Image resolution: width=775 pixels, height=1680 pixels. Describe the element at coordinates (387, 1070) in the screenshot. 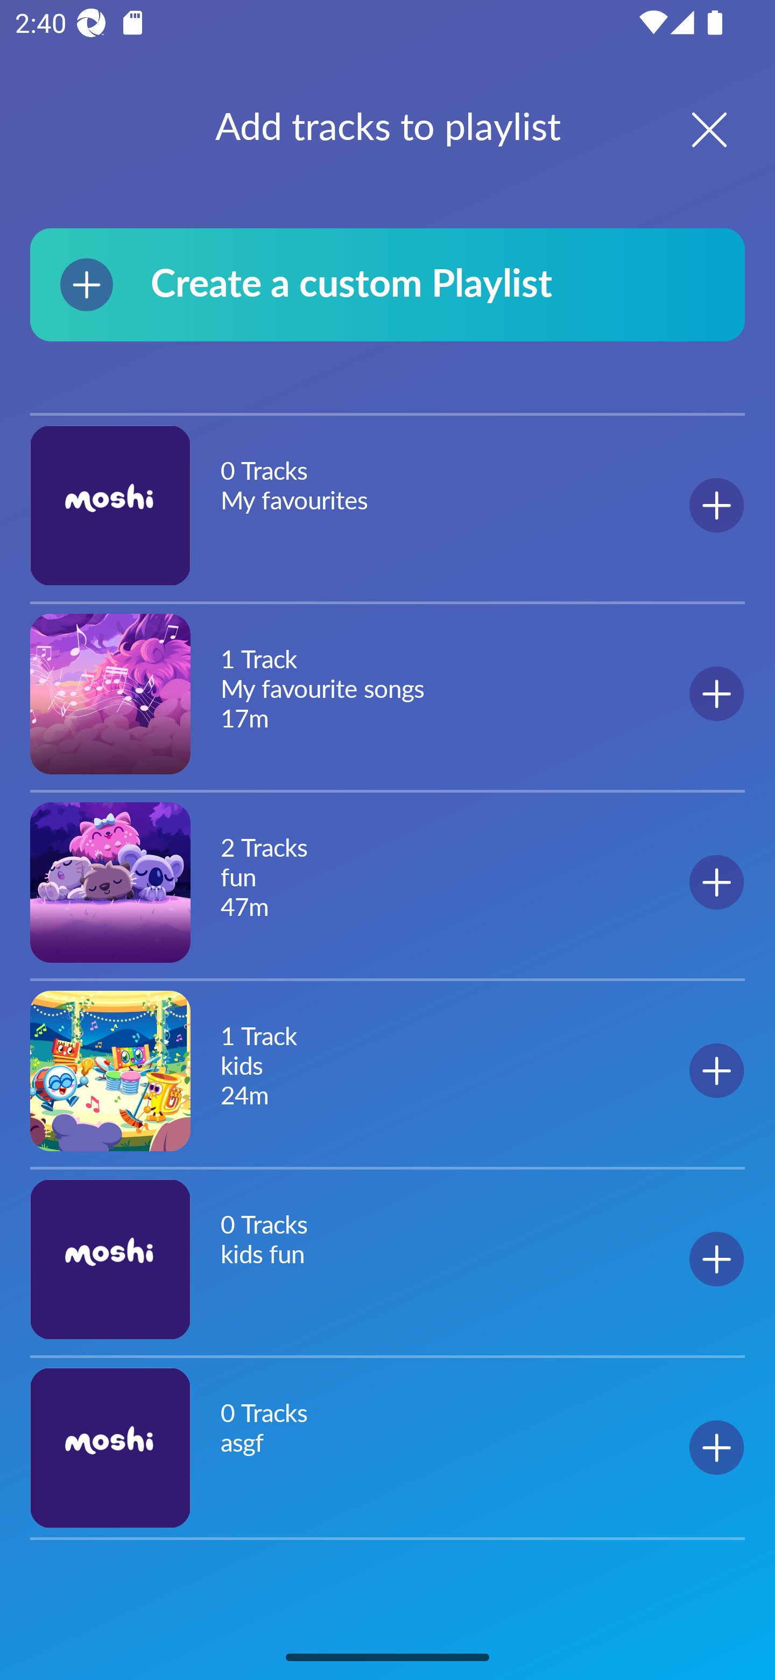

I see `1 Track kids 24m` at that location.